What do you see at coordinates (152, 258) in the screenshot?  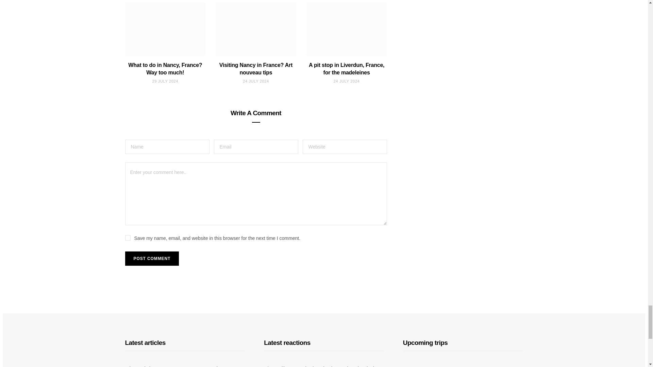 I see `Post Comment` at bounding box center [152, 258].